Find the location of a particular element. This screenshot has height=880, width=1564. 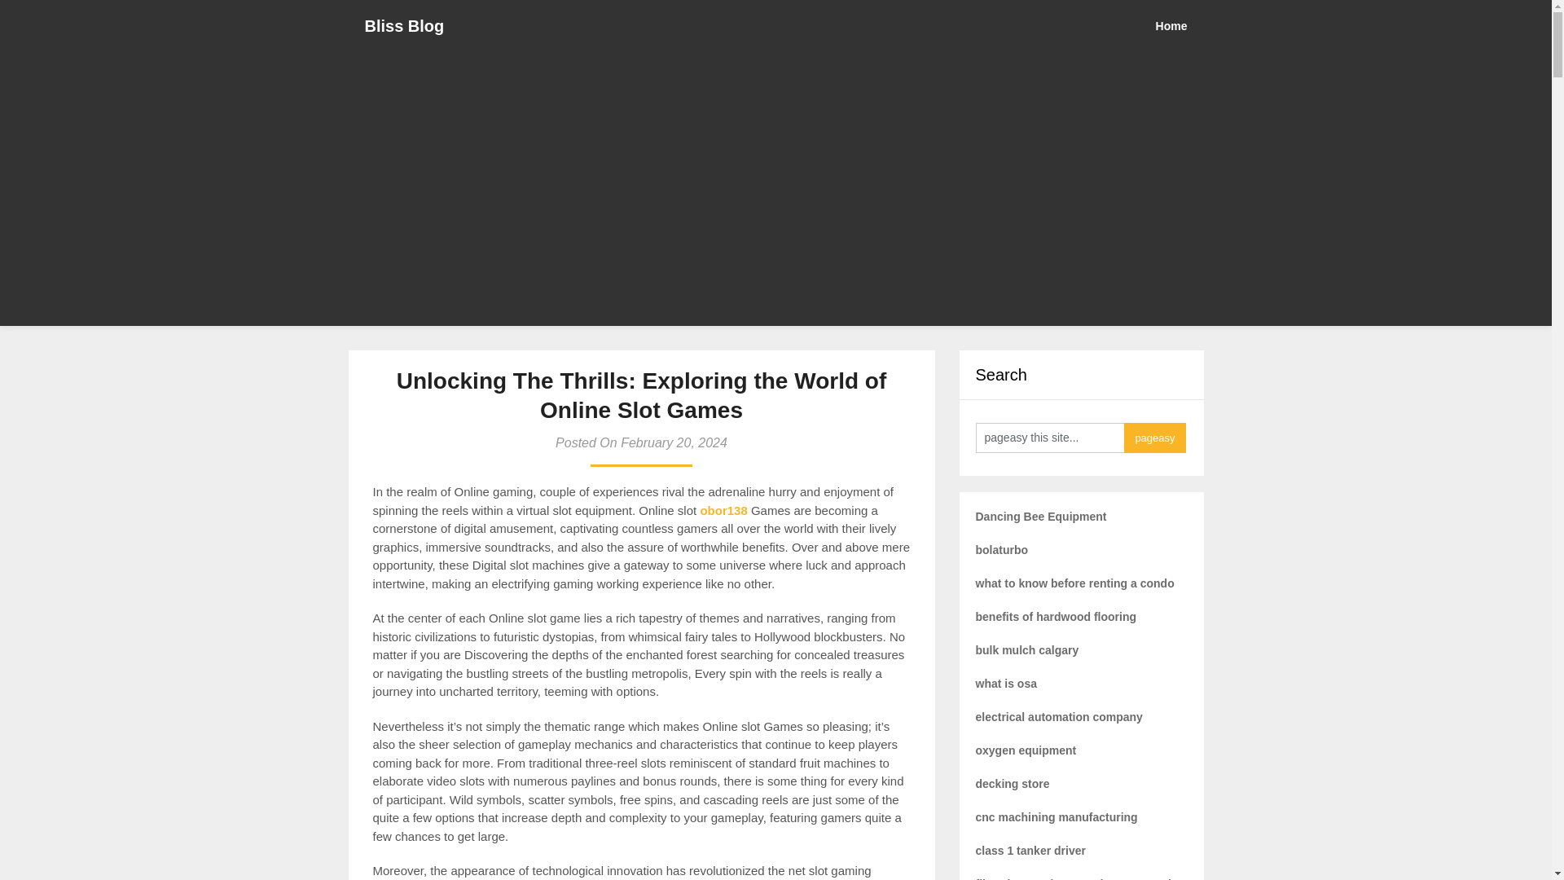

decking store is located at coordinates (1013, 783).